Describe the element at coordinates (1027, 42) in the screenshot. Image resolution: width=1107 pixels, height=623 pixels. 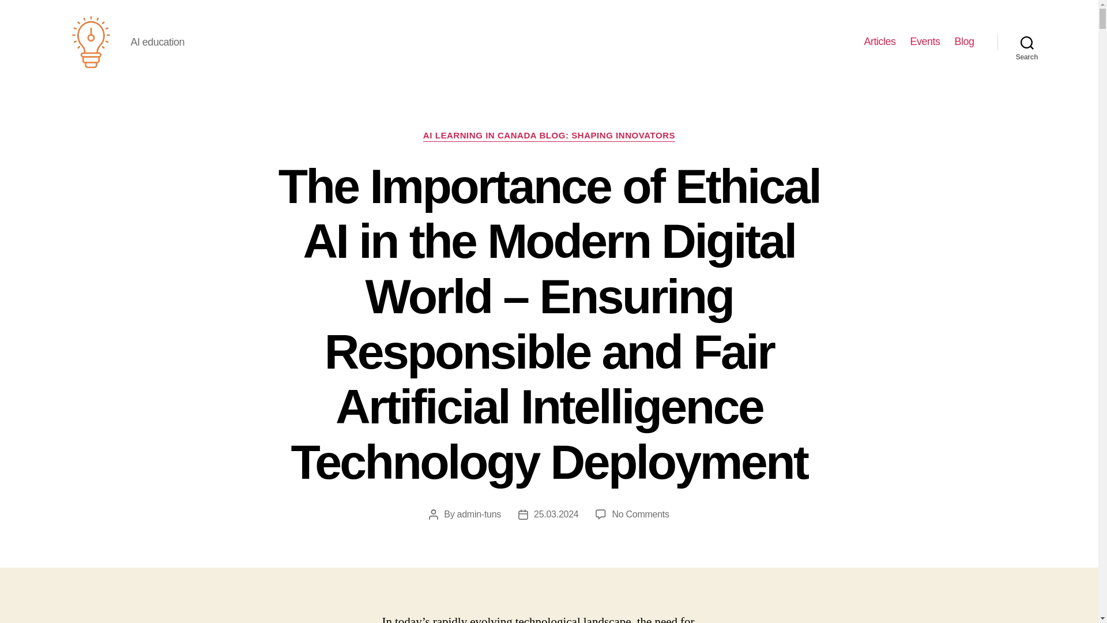
I see `Search` at that location.